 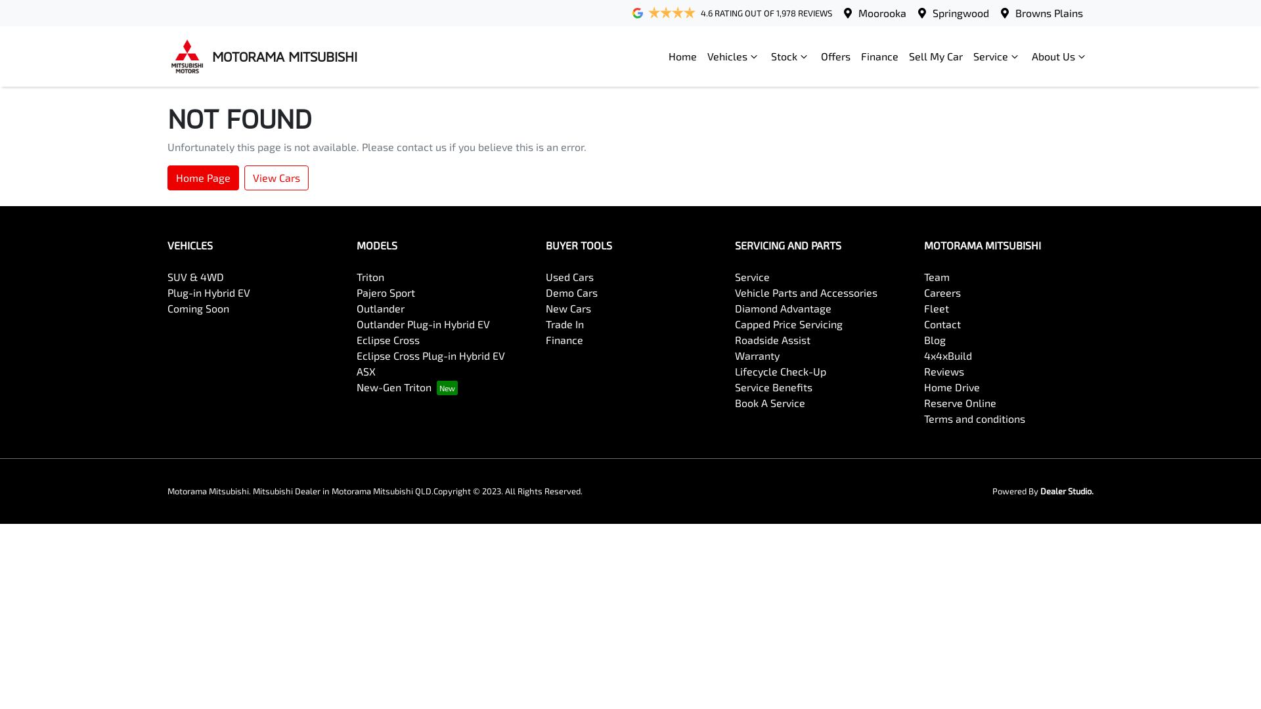 What do you see at coordinates (791, 56) in the screenshot?
I see `Stock` at bounding box center [791, 56].